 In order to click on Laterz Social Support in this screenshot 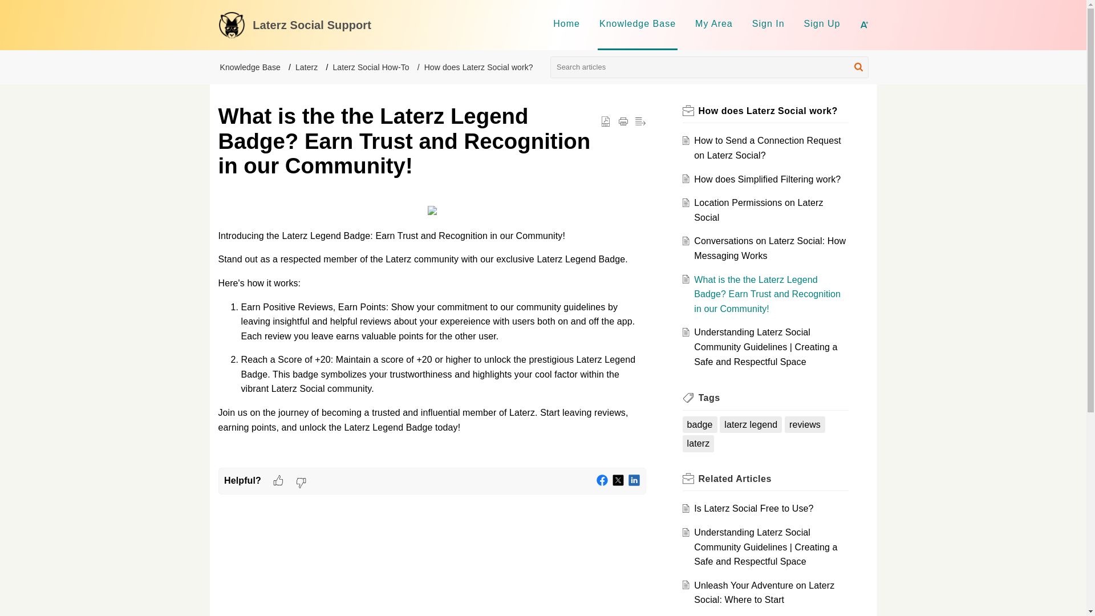, I will do `click(398, 25)`.